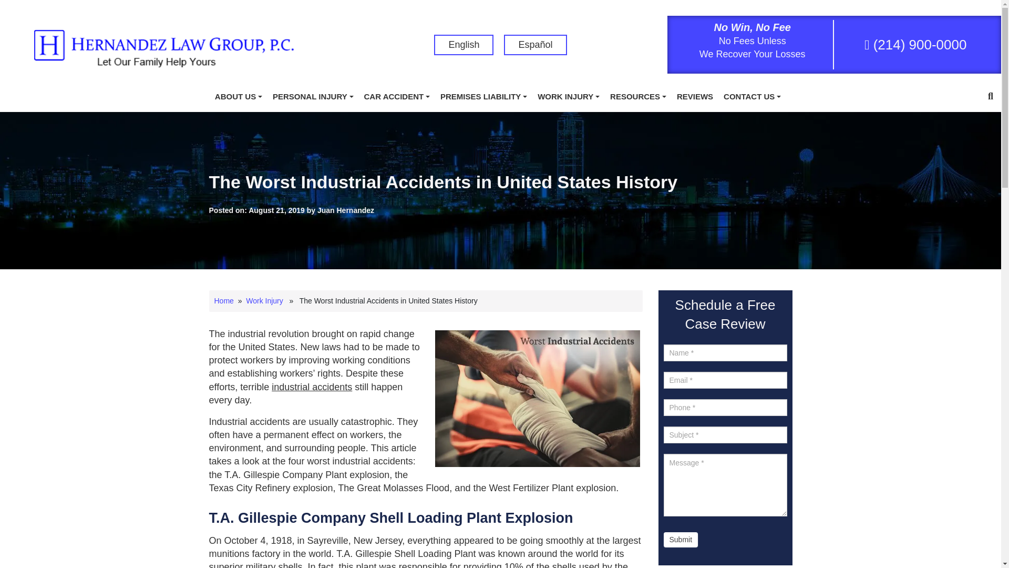 This screenshot has width=1009, height=568. Describe the element at coordinates (313, 97) in the screenshot. I see `PERSONAL INJURY` at that location.